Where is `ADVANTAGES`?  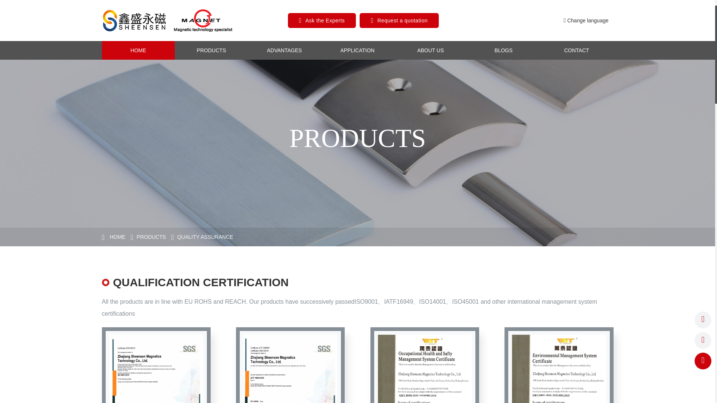
ADVANTAGES is located at coordinates (285, 50).